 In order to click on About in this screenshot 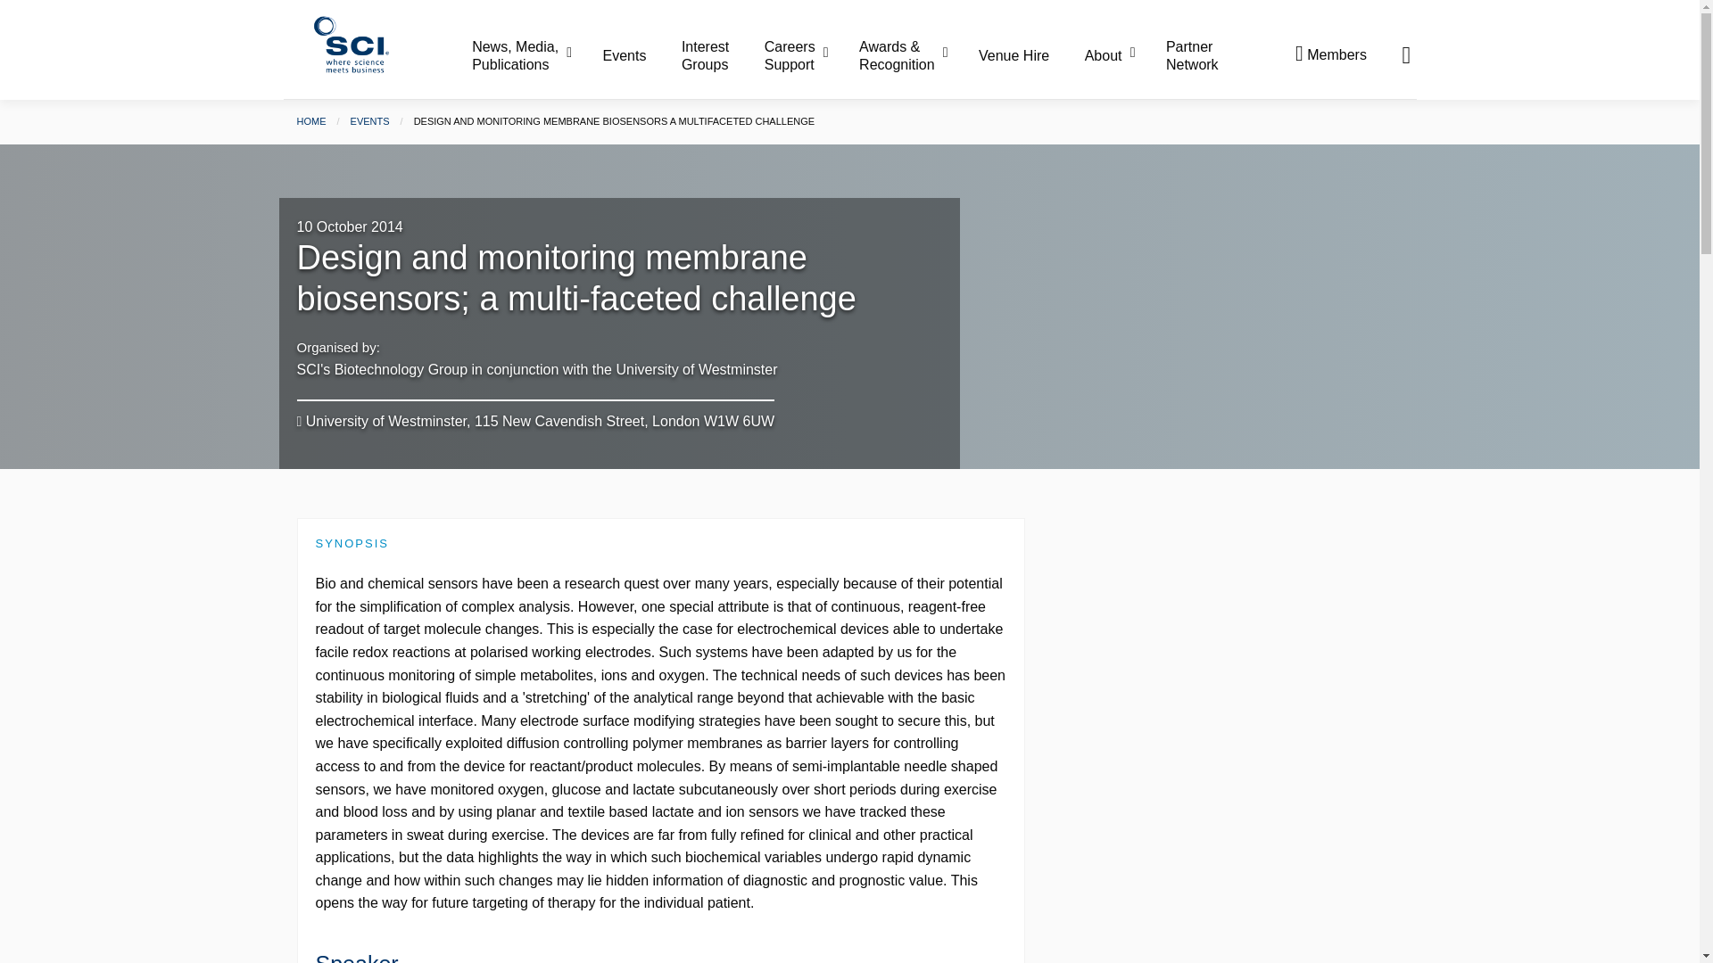, I will do `click(1123, 56)`.